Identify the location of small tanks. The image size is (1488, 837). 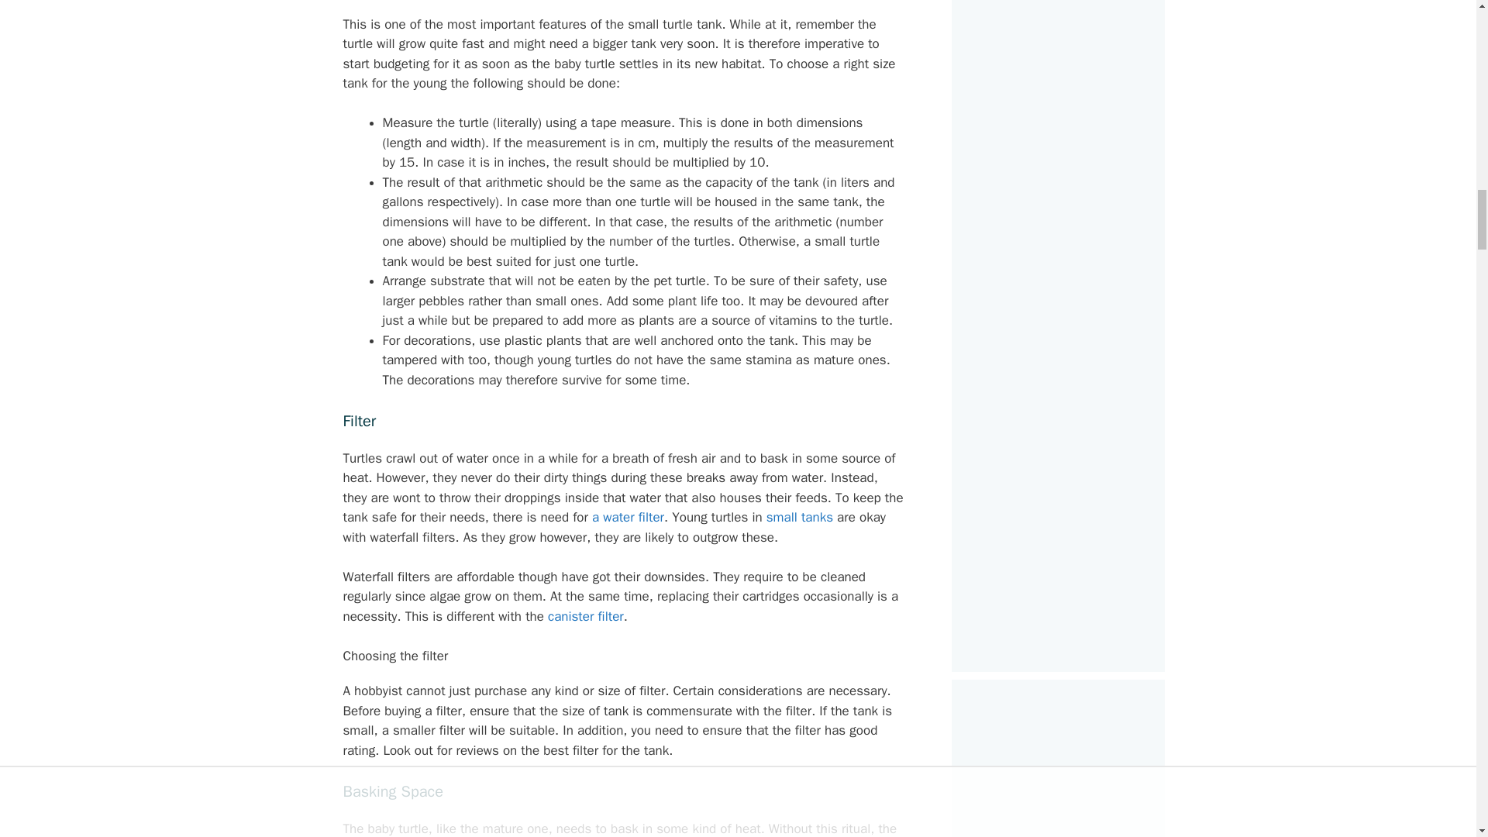
(800, 517).